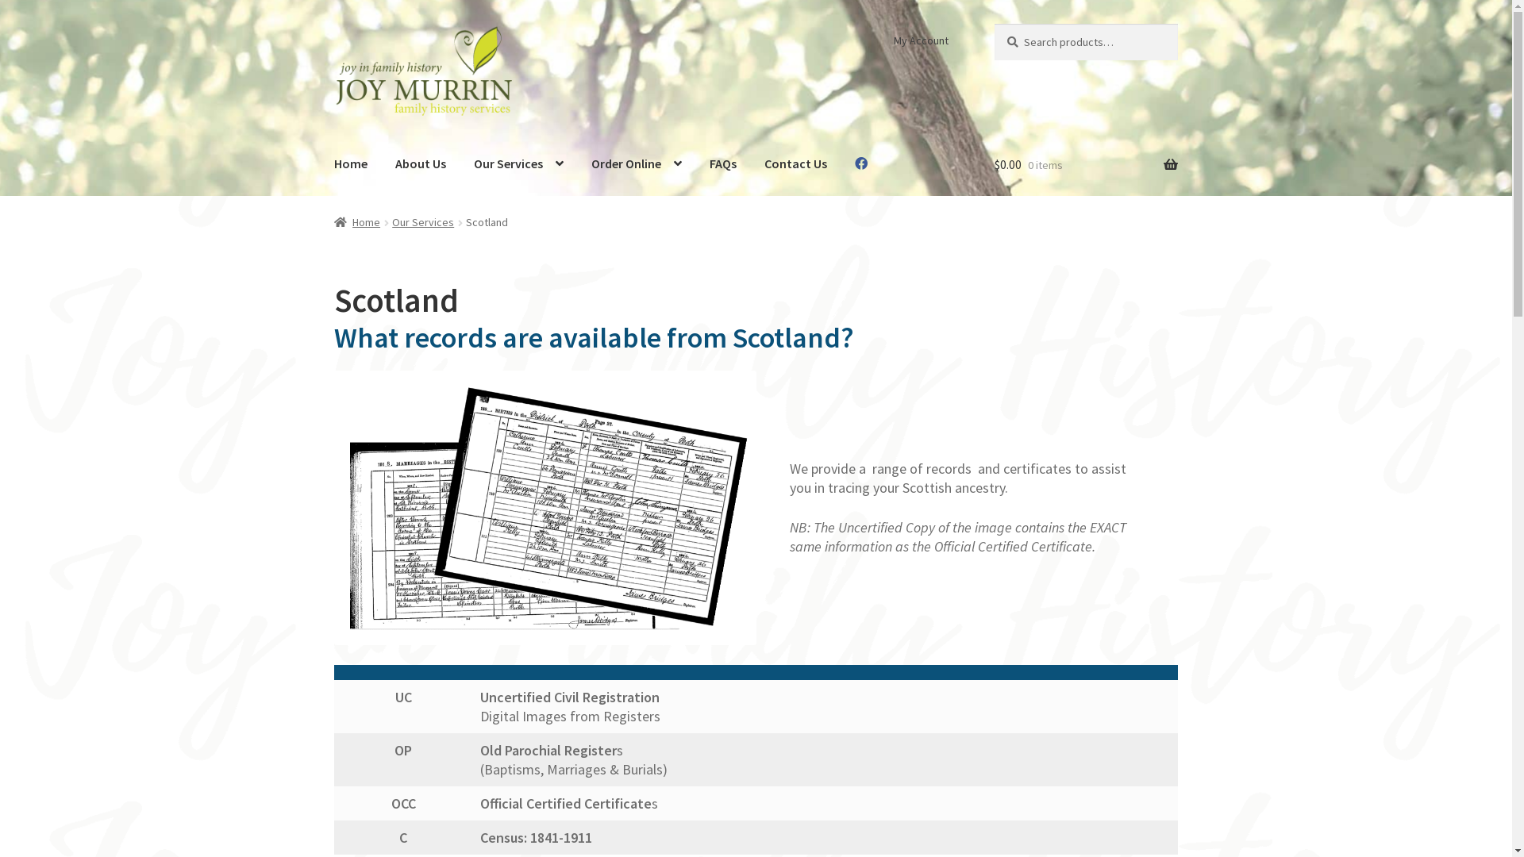 The height and width of the screenshot is (857, 1524). I want to click on Facebook, so click(861, 163).